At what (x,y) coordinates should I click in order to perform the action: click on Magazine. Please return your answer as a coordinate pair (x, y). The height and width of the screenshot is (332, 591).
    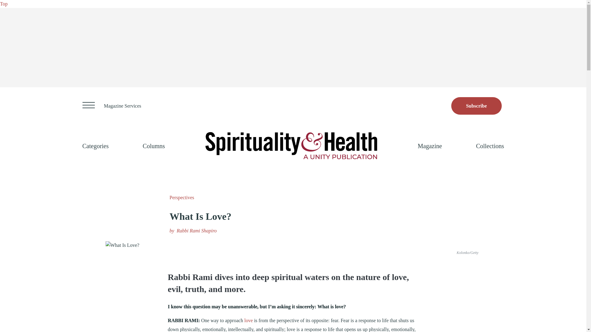
    Looking at the image, I should click on (430, 146).